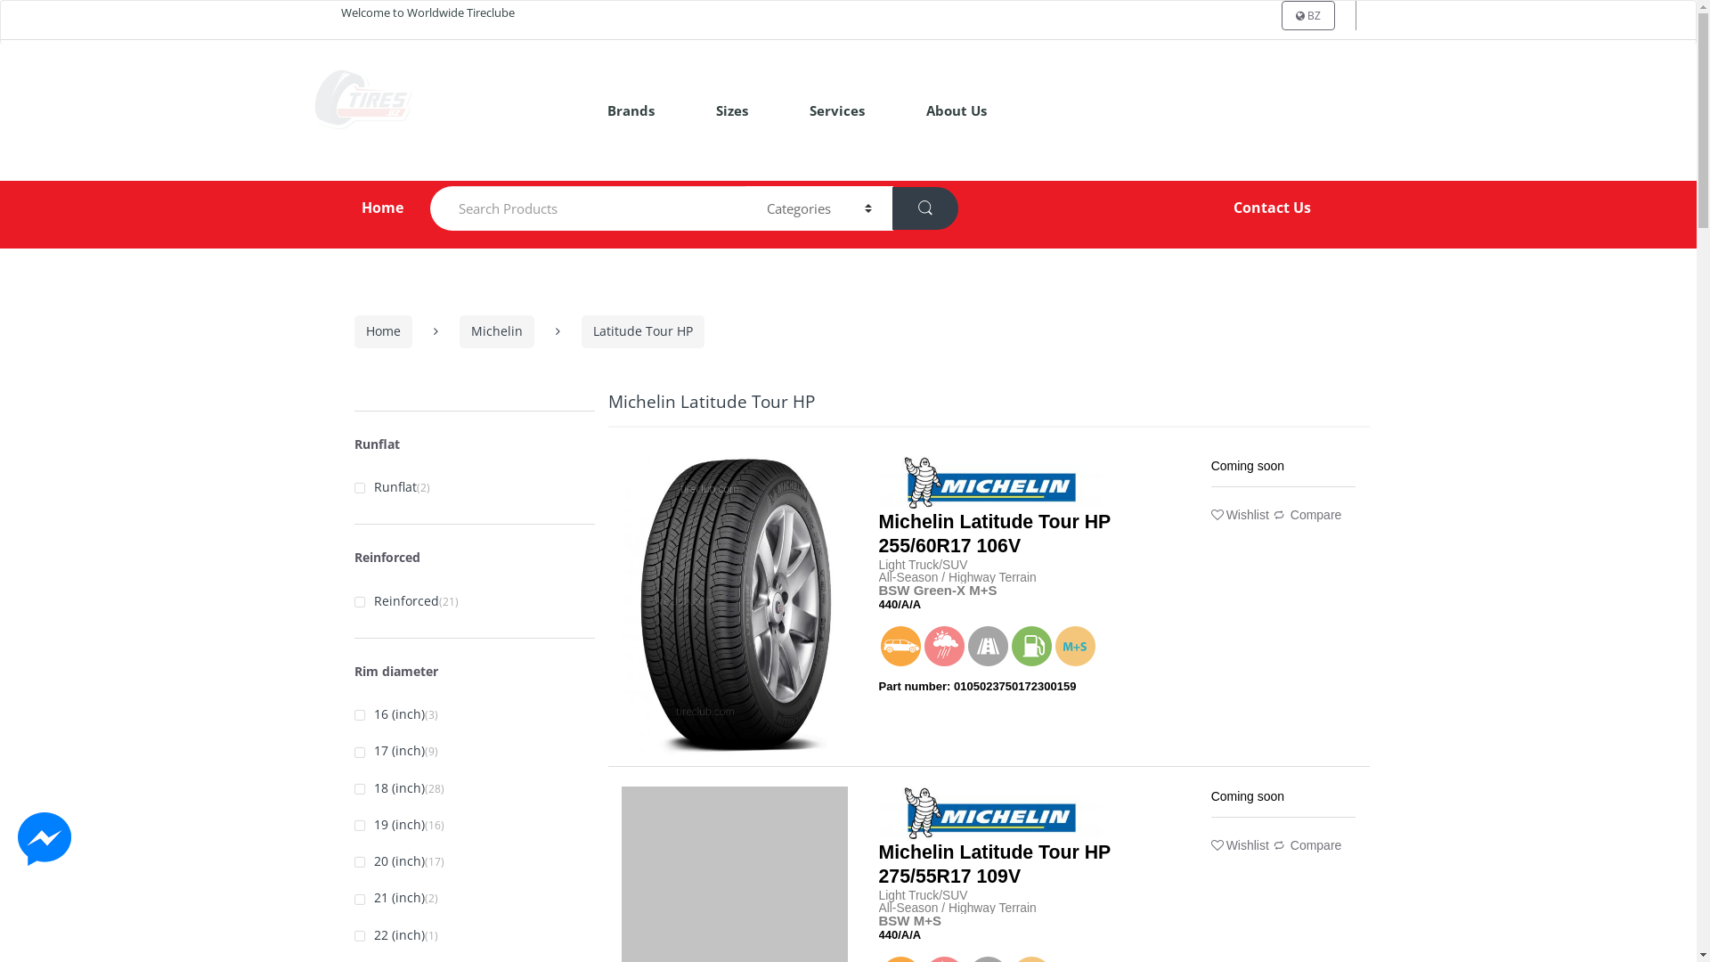 This screenshot has width=1710, height=962. What do you see at coordinates (631, 110) in the screenshot?
I see `Brands` at bounding box center [631, 110].